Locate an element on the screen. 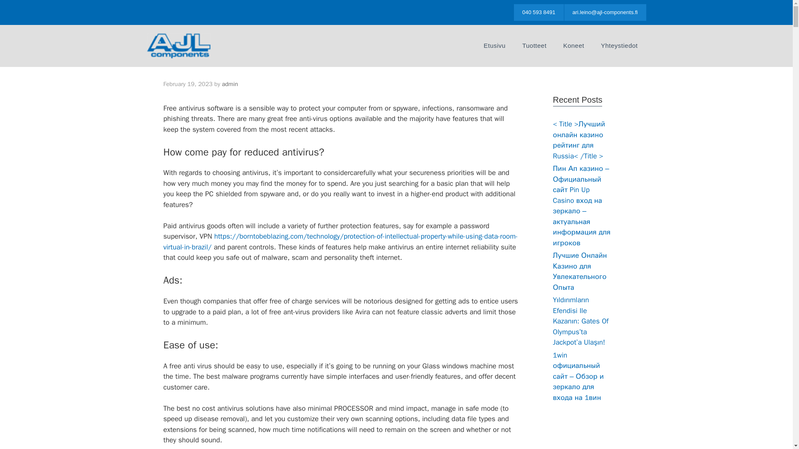 This screenshot has width=799, height=449. admin is located at coordinates (230, 84).